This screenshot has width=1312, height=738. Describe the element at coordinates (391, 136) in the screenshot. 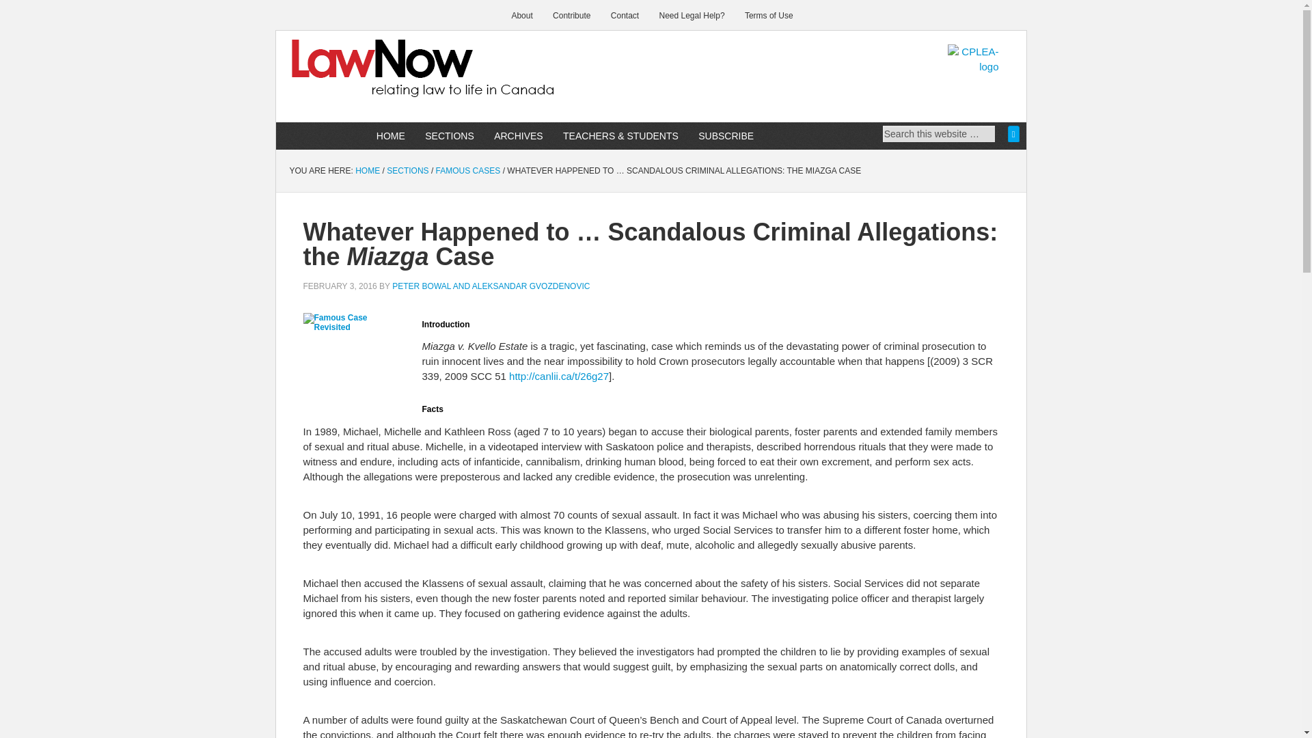

I see `HOME` at that location.